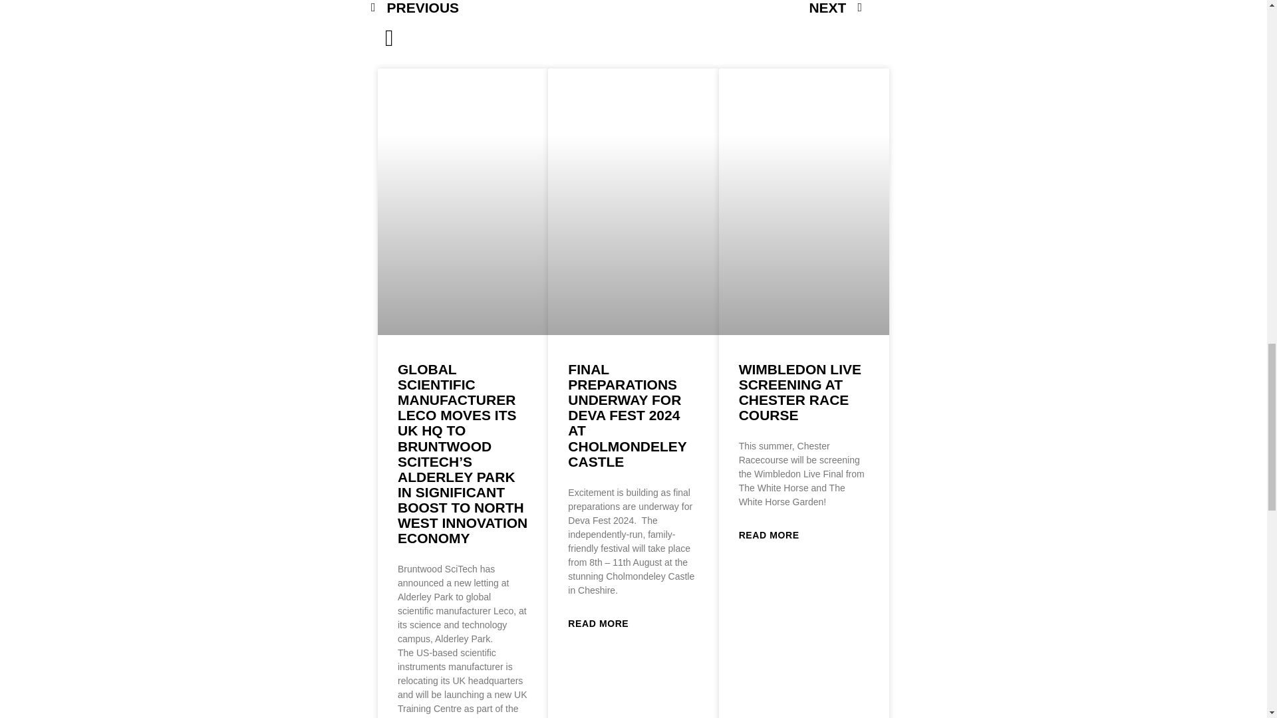 The height and width of the screenshot is (718, 1277). What do you see at coordinates (740, 10) in the screenshot?
I see `NEXT` at bounding box center [740, 10].